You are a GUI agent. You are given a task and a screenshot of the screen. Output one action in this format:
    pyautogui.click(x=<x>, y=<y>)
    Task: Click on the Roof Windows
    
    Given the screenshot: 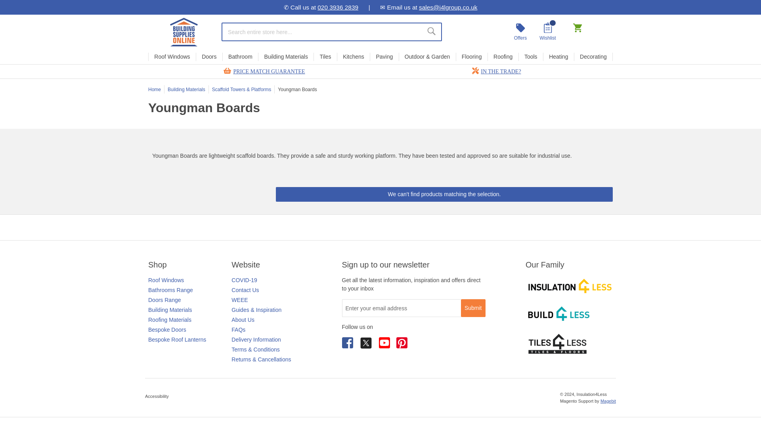 What is the action you would take?
    pyautogui.click(x=172, y=57)
    